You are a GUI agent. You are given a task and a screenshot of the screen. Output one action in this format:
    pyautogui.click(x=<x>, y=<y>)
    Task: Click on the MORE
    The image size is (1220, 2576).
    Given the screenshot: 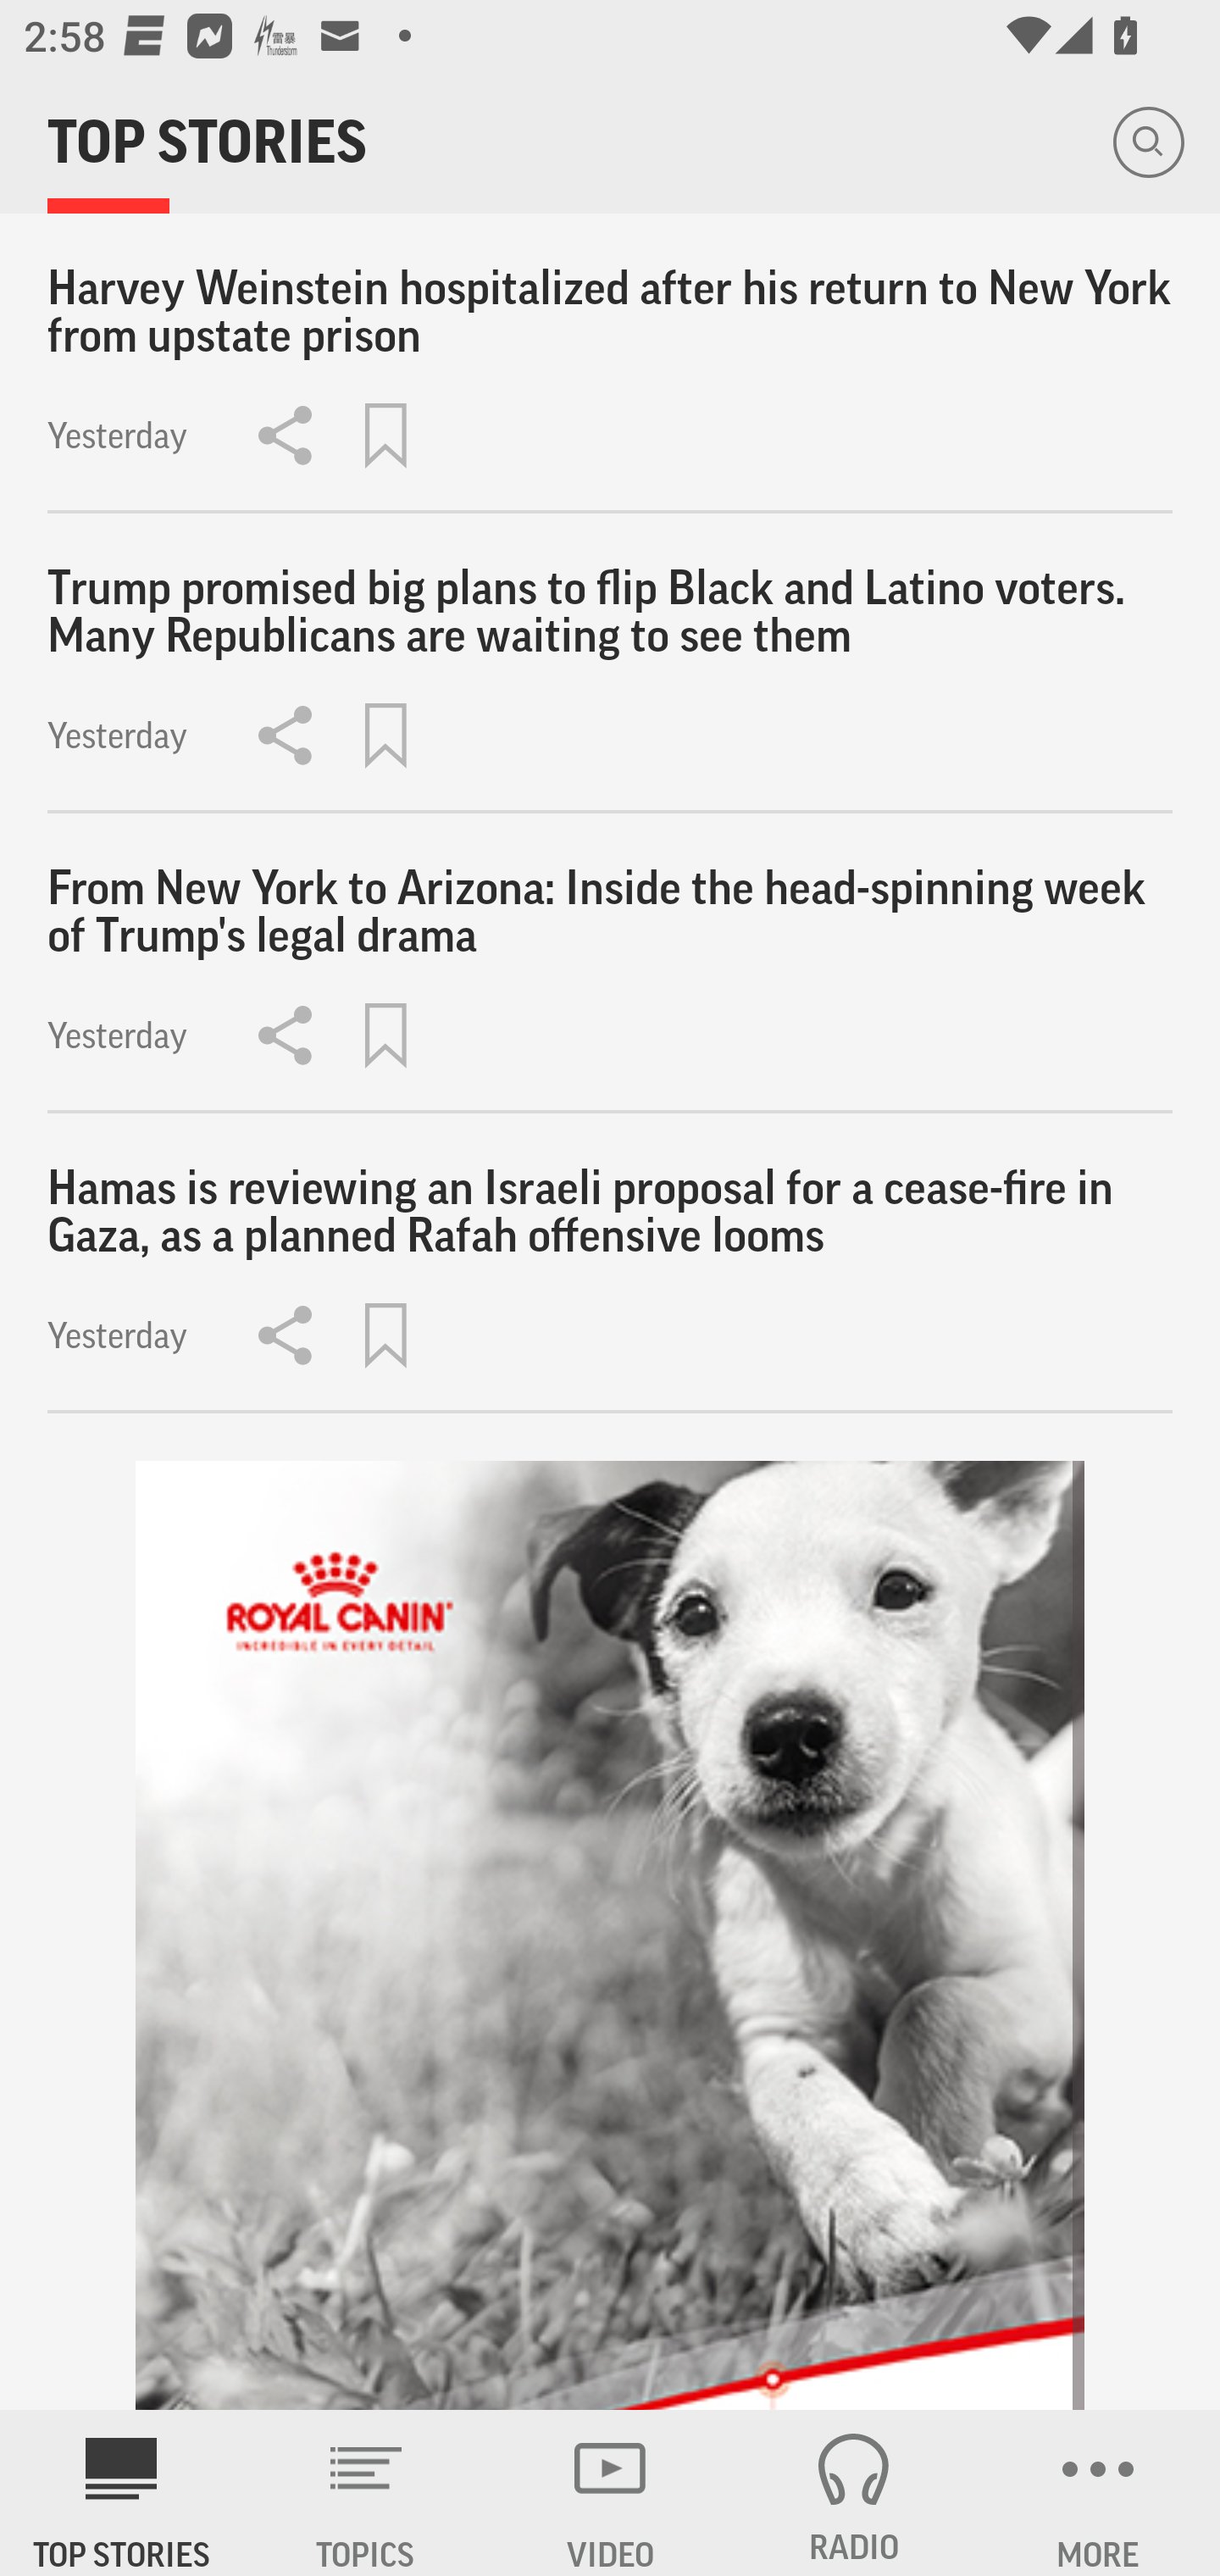 What is the action you would take?
    pyautogui.click(x=1098, y=2493)
    